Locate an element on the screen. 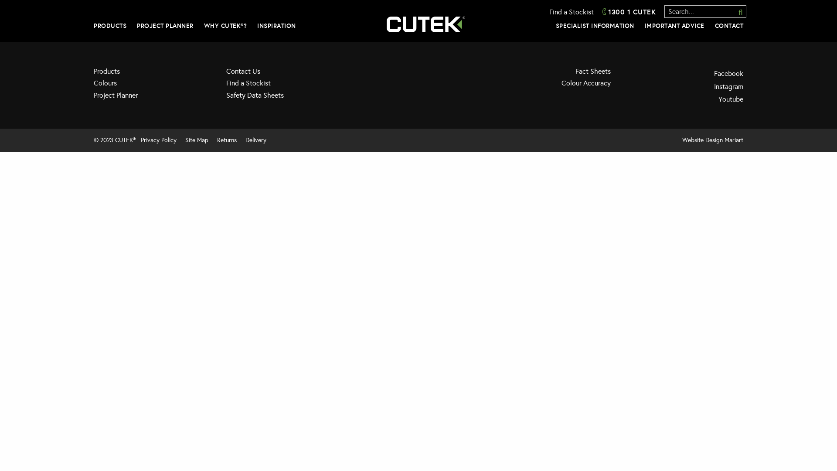 This screenshot has height=471, width=837. Fact Sheets is located at coordinates (551, 74).